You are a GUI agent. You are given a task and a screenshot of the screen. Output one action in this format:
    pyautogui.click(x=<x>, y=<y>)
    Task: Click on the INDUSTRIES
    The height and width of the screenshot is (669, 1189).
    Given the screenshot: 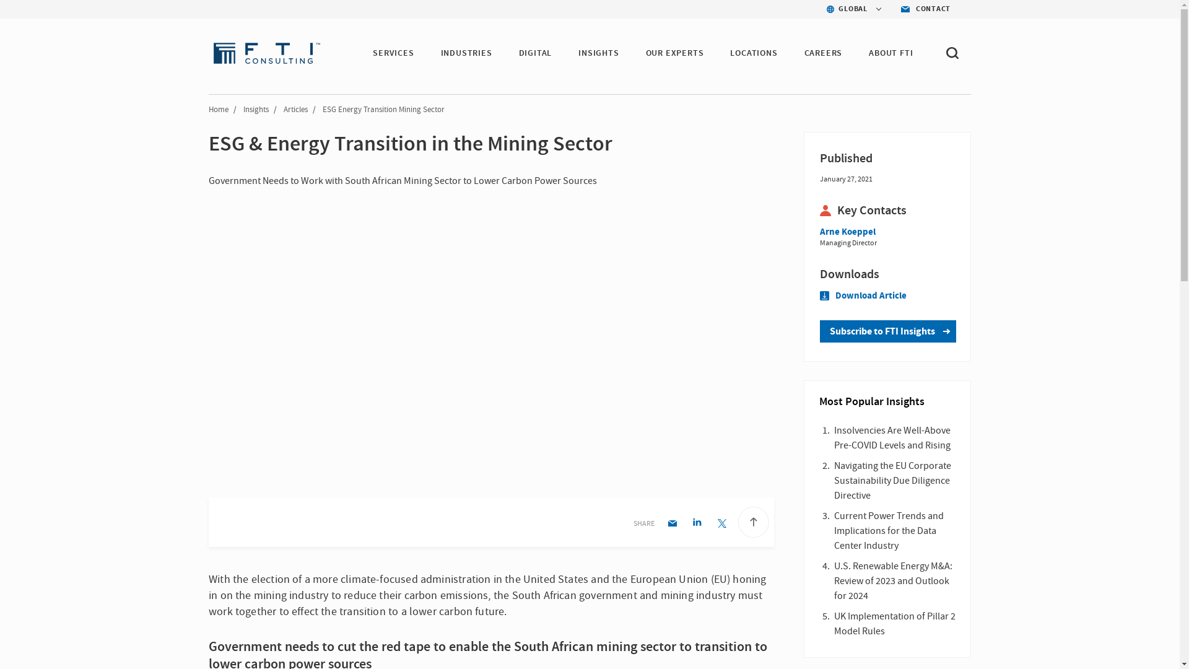 What is the action you would take?
    pyautogui.click(x=466, y=53)
    